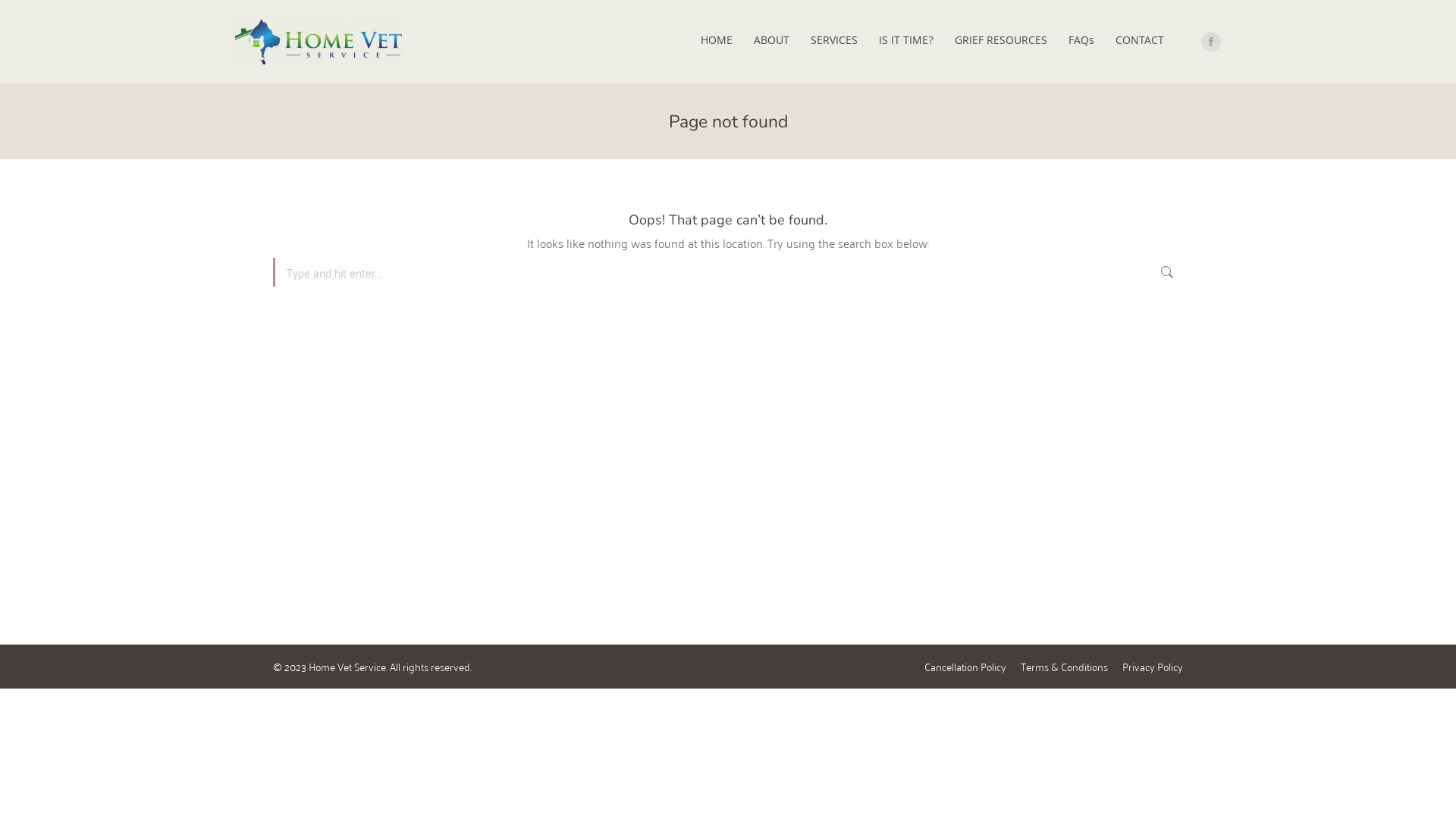  What do you see at coordinates (1001, 42) in the screenshot?
I see `GRIEF RESOURCES` at bounding box center [1001, 42].